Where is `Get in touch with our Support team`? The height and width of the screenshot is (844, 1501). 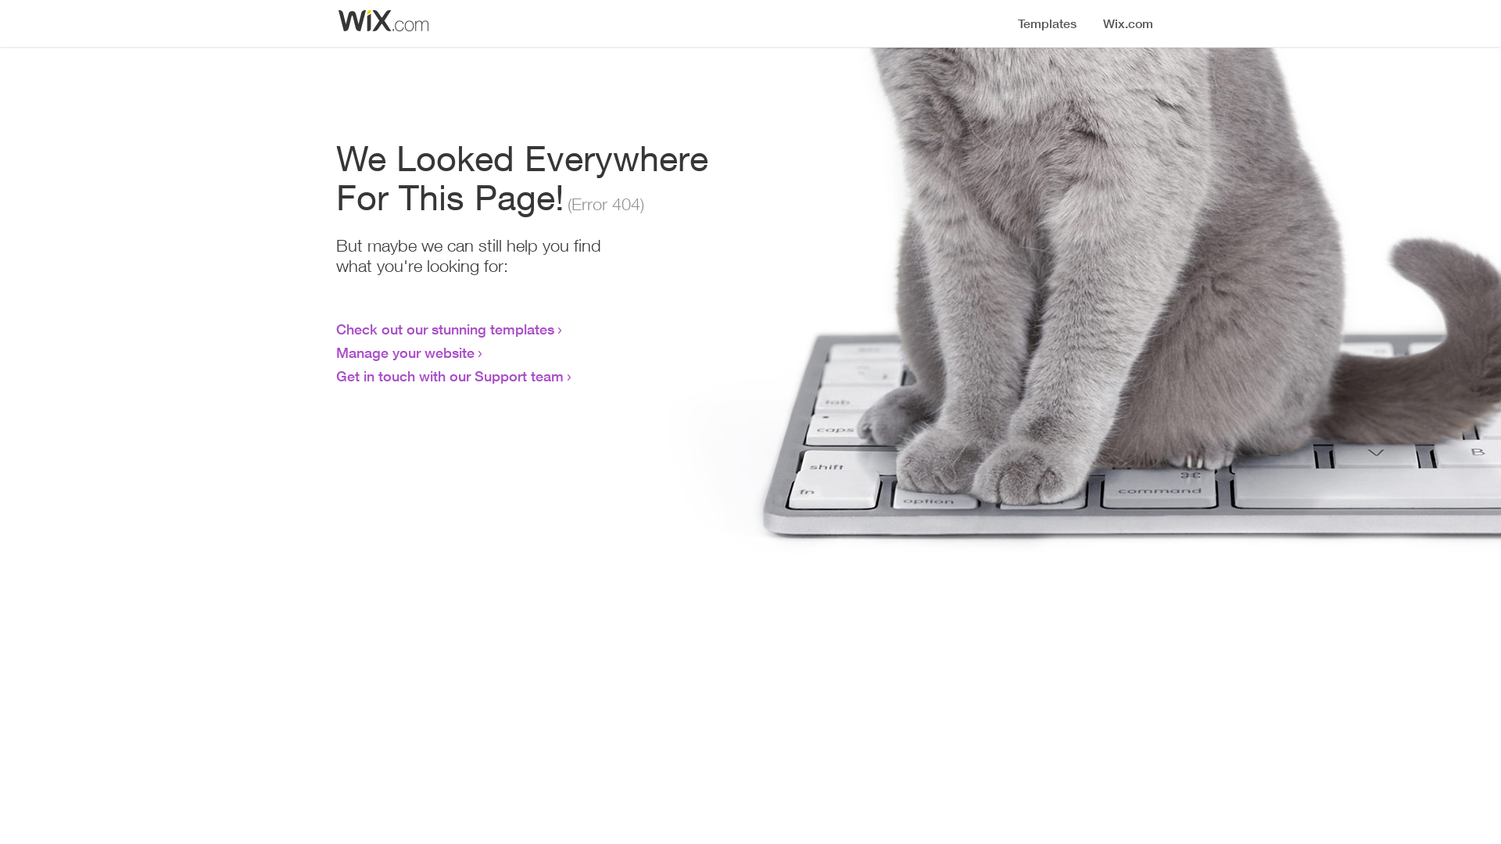 Get in touch with our Support team is located at coordinates (450, 376).